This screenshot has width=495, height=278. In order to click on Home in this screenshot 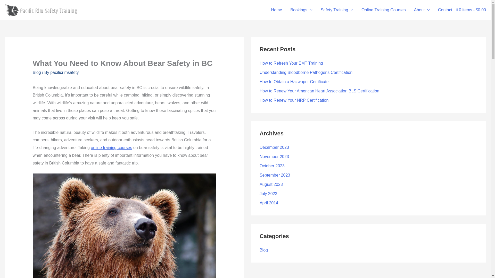, I will do `click(277, 10)`.